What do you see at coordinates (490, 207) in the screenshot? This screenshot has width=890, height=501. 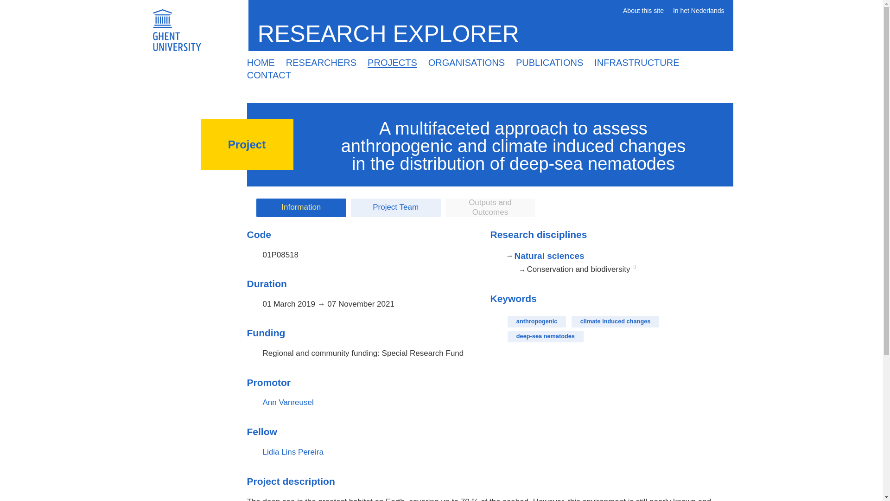 I see `Outputs and Outcomes` at bounding box center [490, 207].